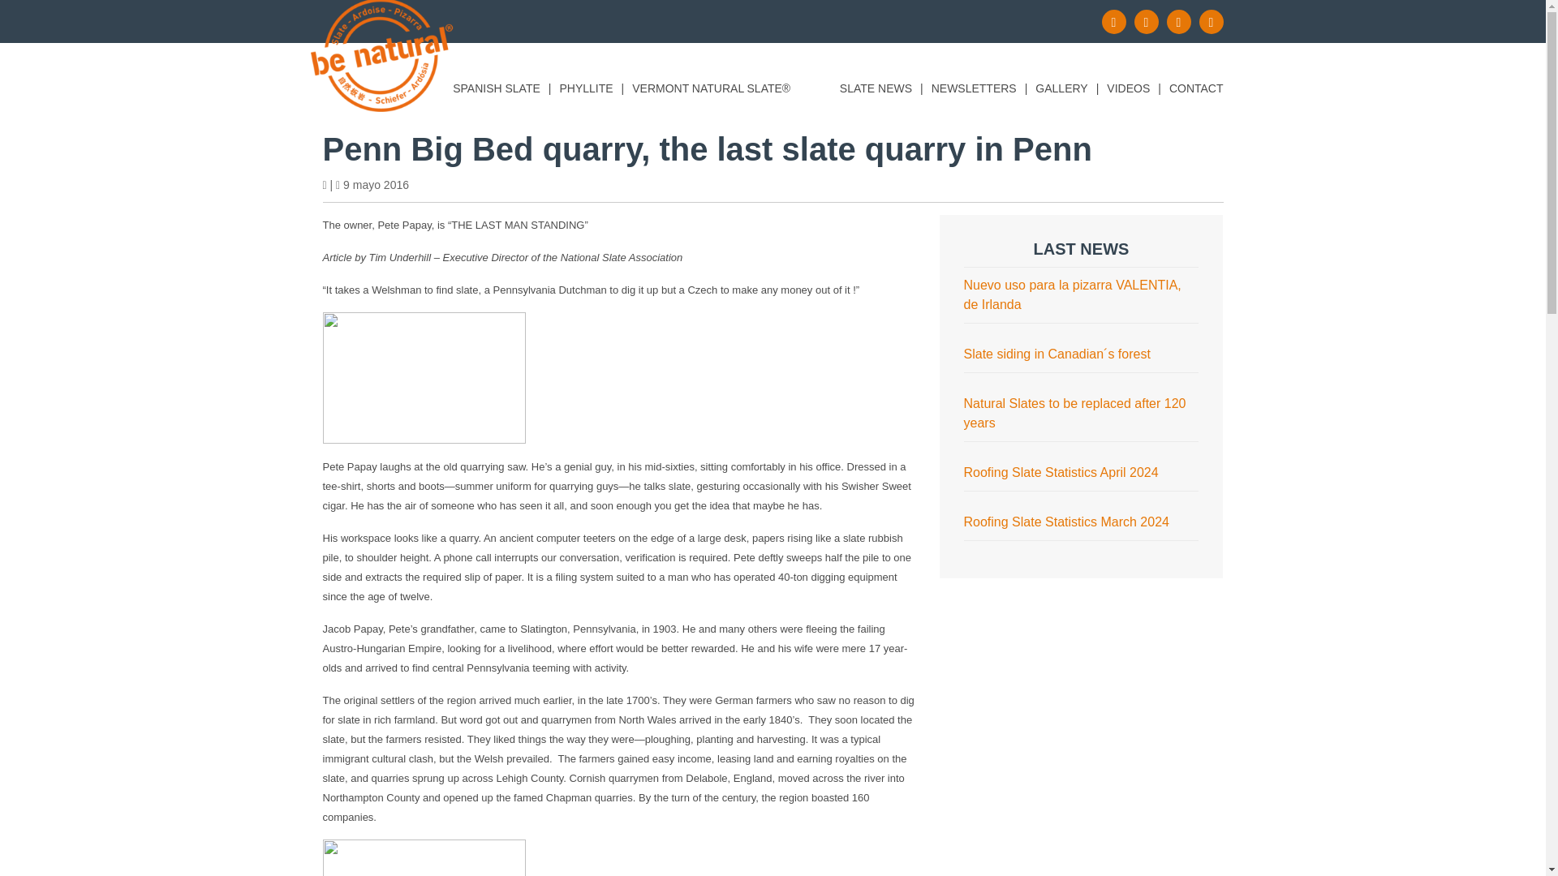  Describe the element at coordinates (1196, 91) in the screenshot. I see `CONTACT` at that location.